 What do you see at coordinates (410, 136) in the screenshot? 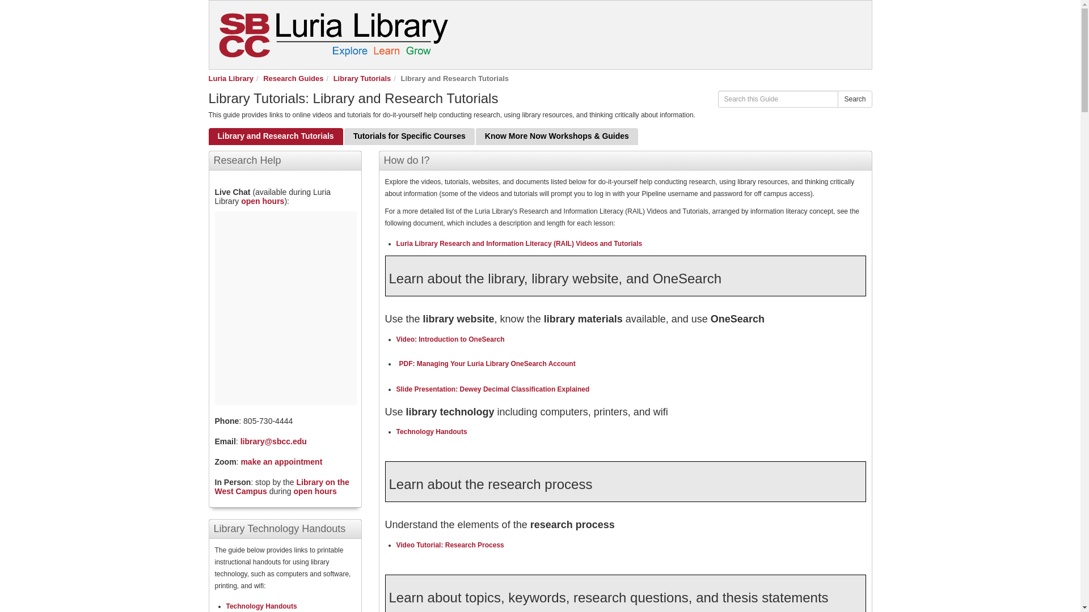
I see `Tutorials for Specific Courses` at bounding box center [410, 136].